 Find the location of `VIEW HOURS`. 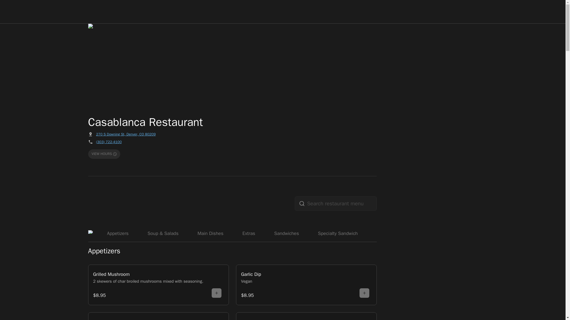

VIEW HOURS is located at coordinates (104, 154).